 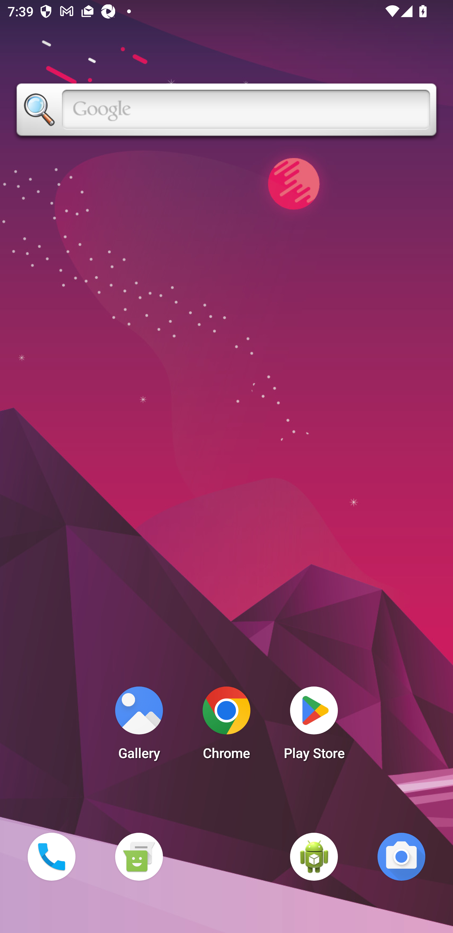 I want to click on Camera, so click(x=401, y=856).